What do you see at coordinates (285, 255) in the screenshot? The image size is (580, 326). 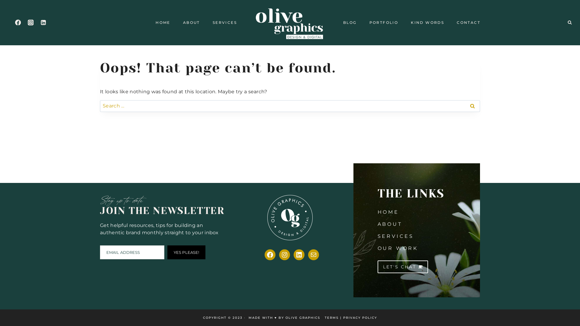 I see `Instagram` at bounding box center [285, 255].